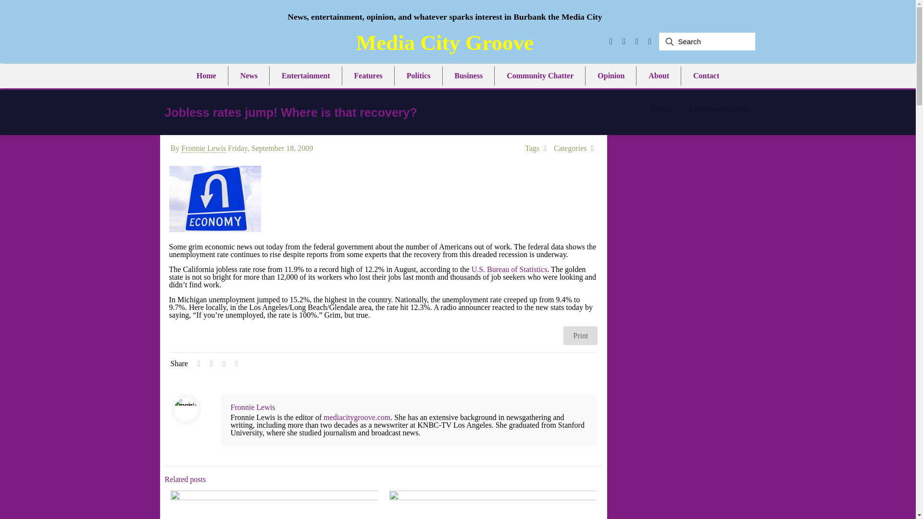 This screenshot has height=519, width=923. What do you see at coordinates (445, 42) in the screenshot?
I see `Media City Groove` at bounding box center [445, 42].